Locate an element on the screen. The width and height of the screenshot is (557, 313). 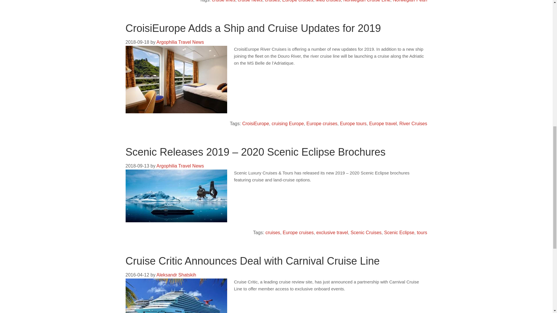
Argophilia Travel News is located at coordinates (180, 42).